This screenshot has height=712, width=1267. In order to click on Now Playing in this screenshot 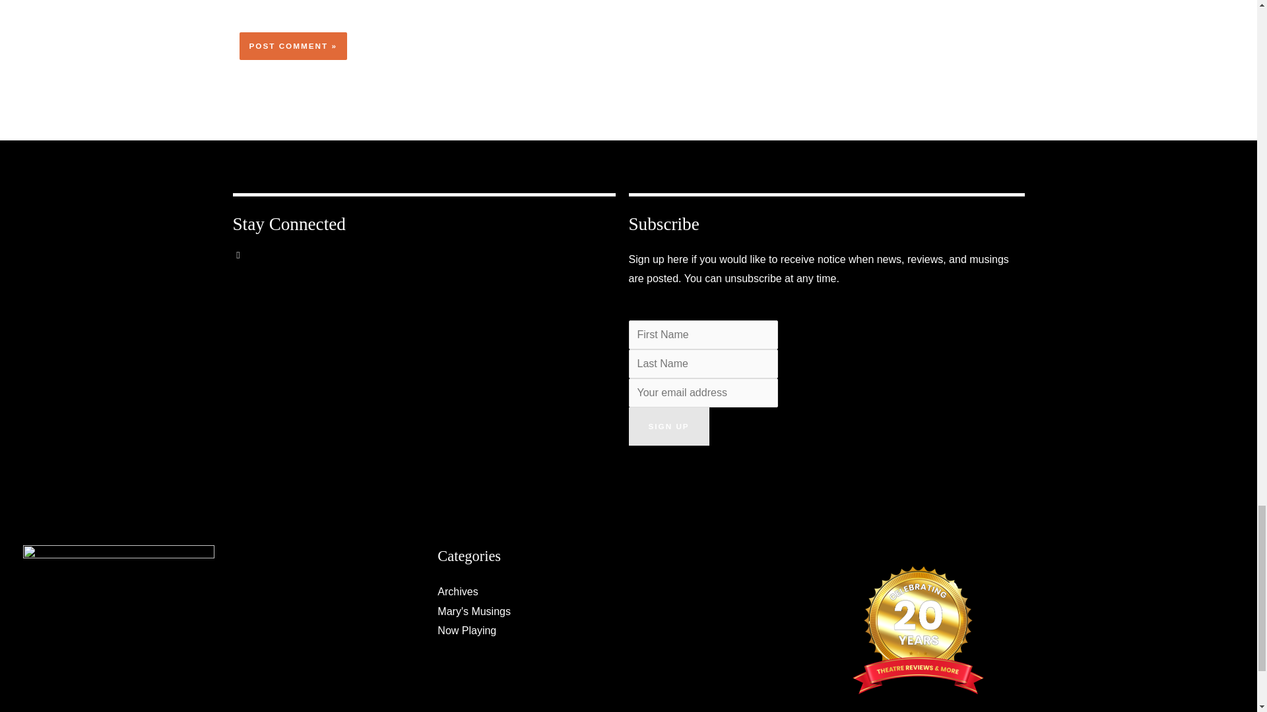, I will do `click(467, 630)`.